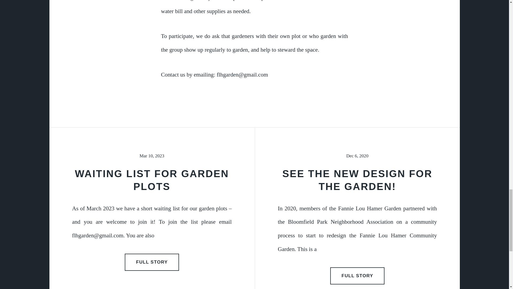 The height and width of the screenshot is (289, 513). Describe the element at coordinates (357, 180) in the screenshot. I see `SEE THE NEW DESIGN FOR THE GARDEN!` at that location.